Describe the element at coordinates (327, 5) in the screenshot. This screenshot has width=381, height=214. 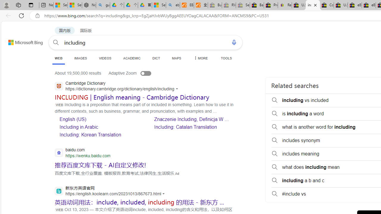
I see `Consumer Health Data Privacy Policy - eBay Inc.` at that location.